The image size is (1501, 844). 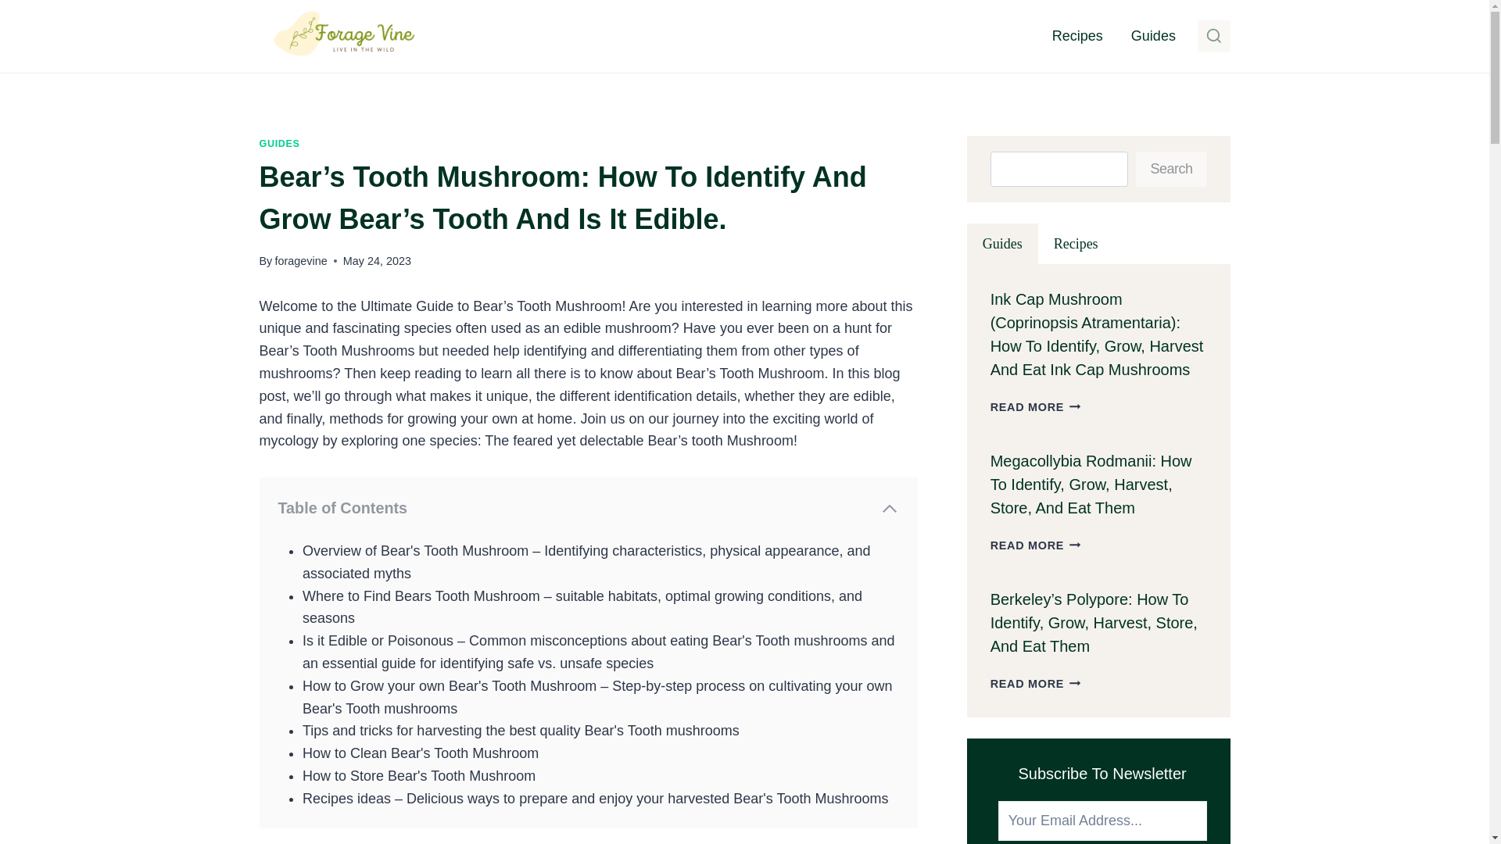 What do you see at coordinates (419, 775) in the screenshot?
I see `How to Store Bear's Tooth Mushroom` at bounding box center [419, 775].